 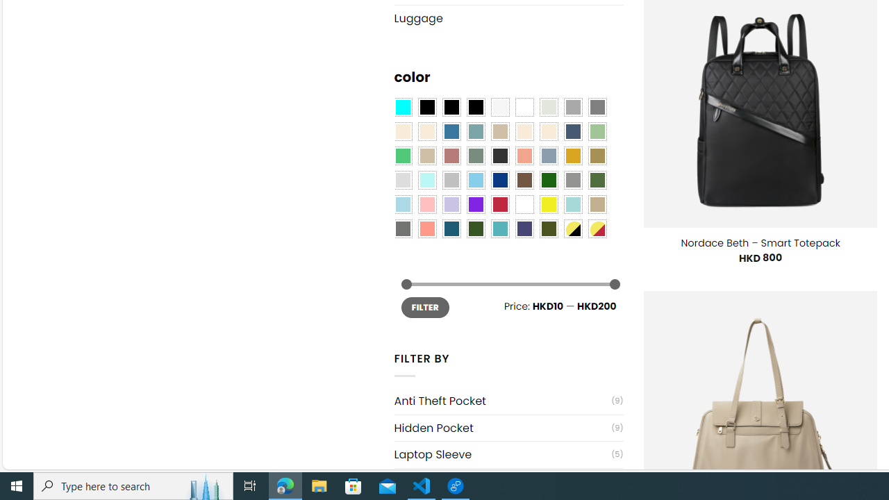 I want to click on Coral, so click(x=524, y=156).